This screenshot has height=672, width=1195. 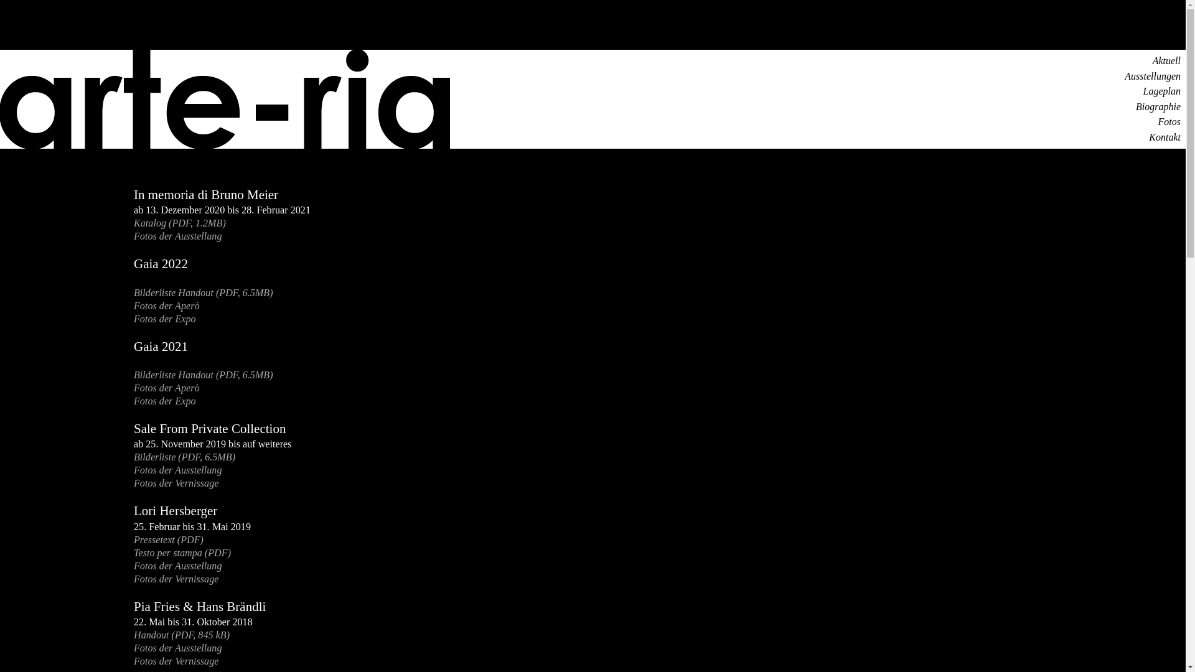 I want to click on Katalog (PDF, 1.2MB), so click(x=180, y=223).